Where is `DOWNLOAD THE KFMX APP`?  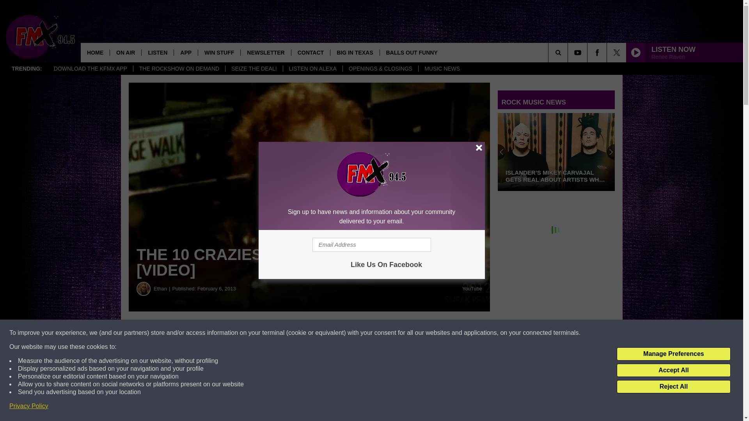 DOWNLOAD THE KFMX APP is located at coordinates (91, 69).